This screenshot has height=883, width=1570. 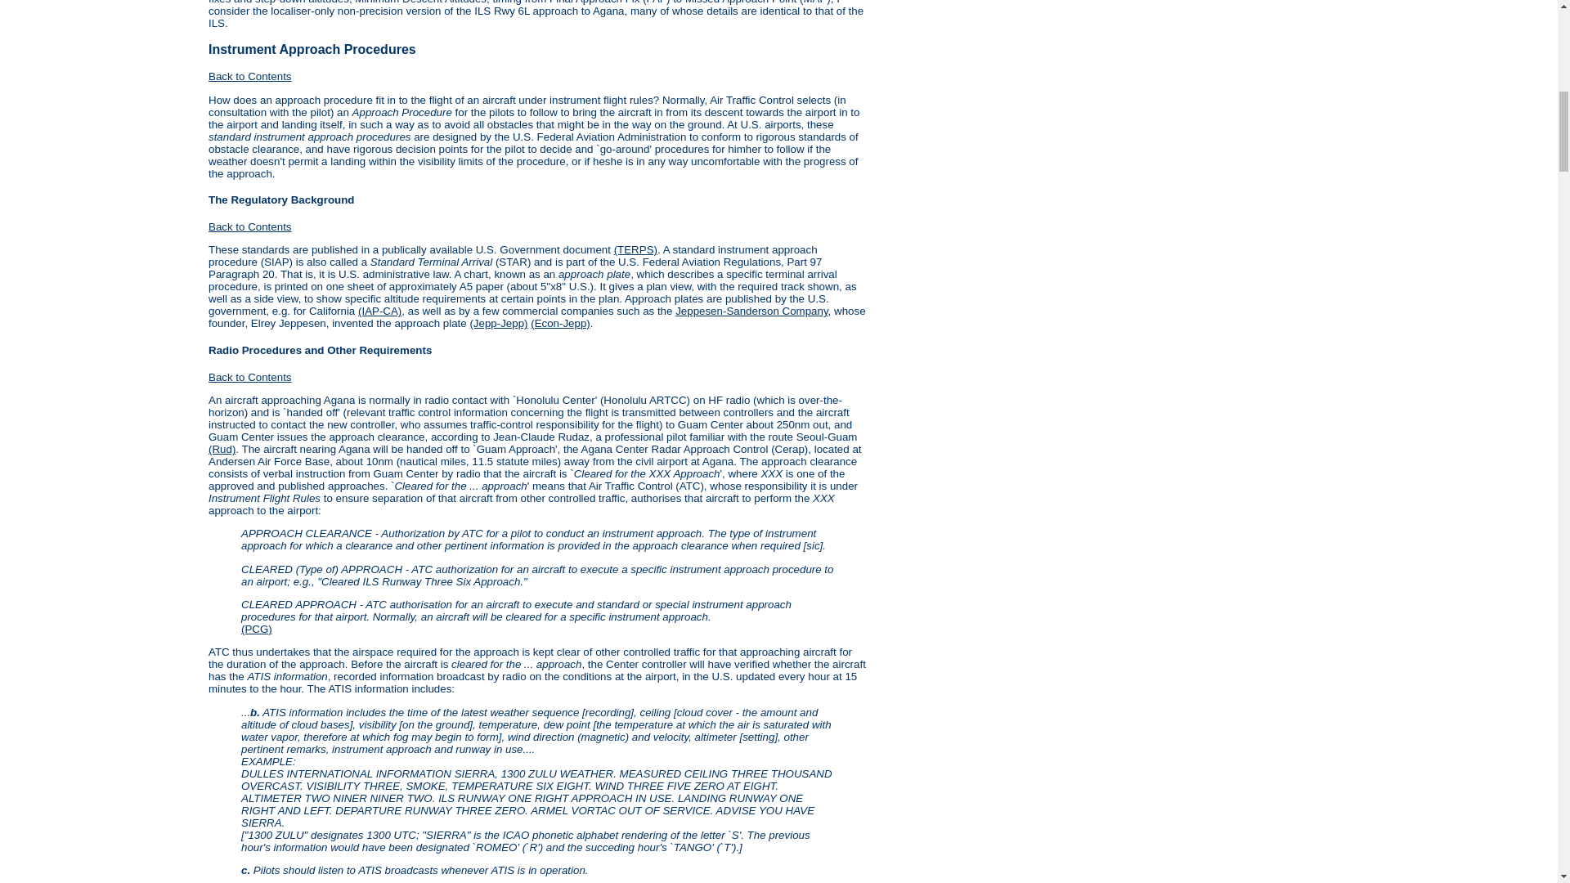 What do you see at coordinates (250, 77) in the screenshot?
I see `Back to Contents` at bounding box center [250, 77].